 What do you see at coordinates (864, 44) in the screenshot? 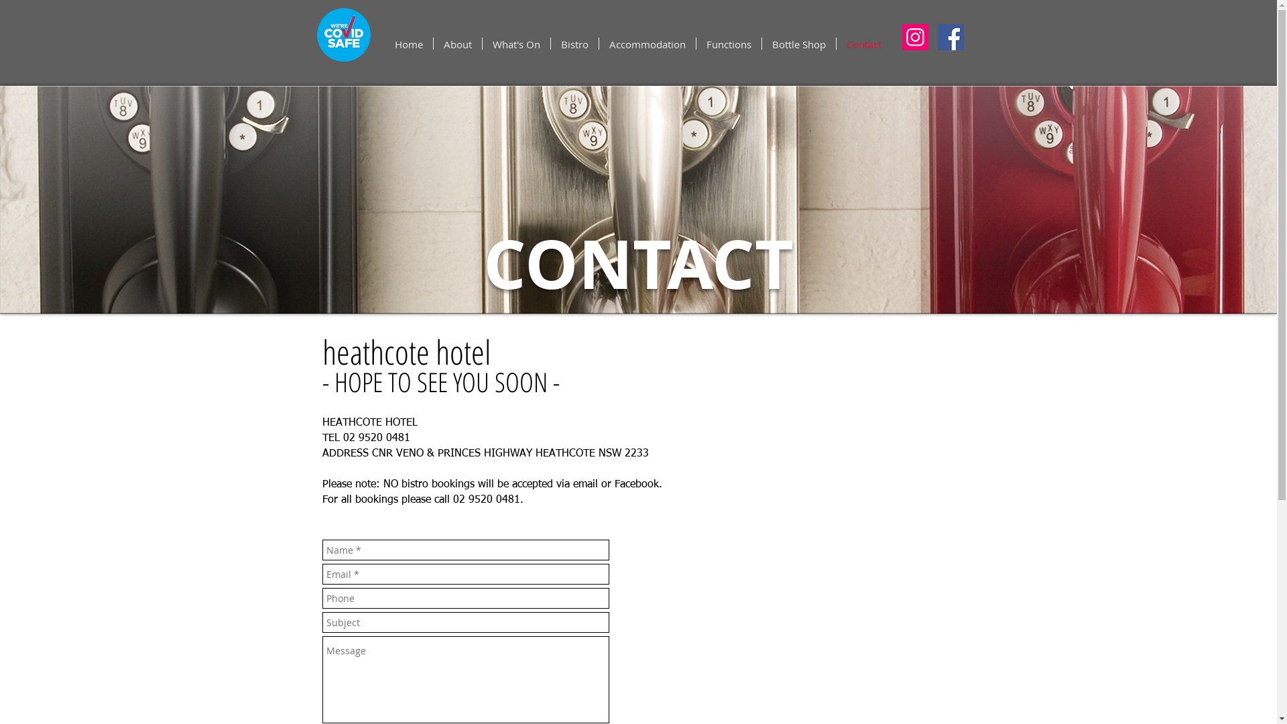
I see `Contact` at bounding box center [864, 44].